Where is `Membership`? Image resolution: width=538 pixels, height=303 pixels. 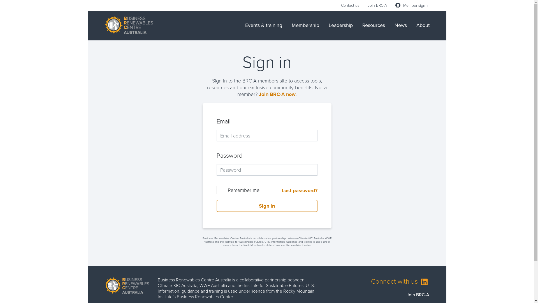
Membership is located at coordinates (305, 25).